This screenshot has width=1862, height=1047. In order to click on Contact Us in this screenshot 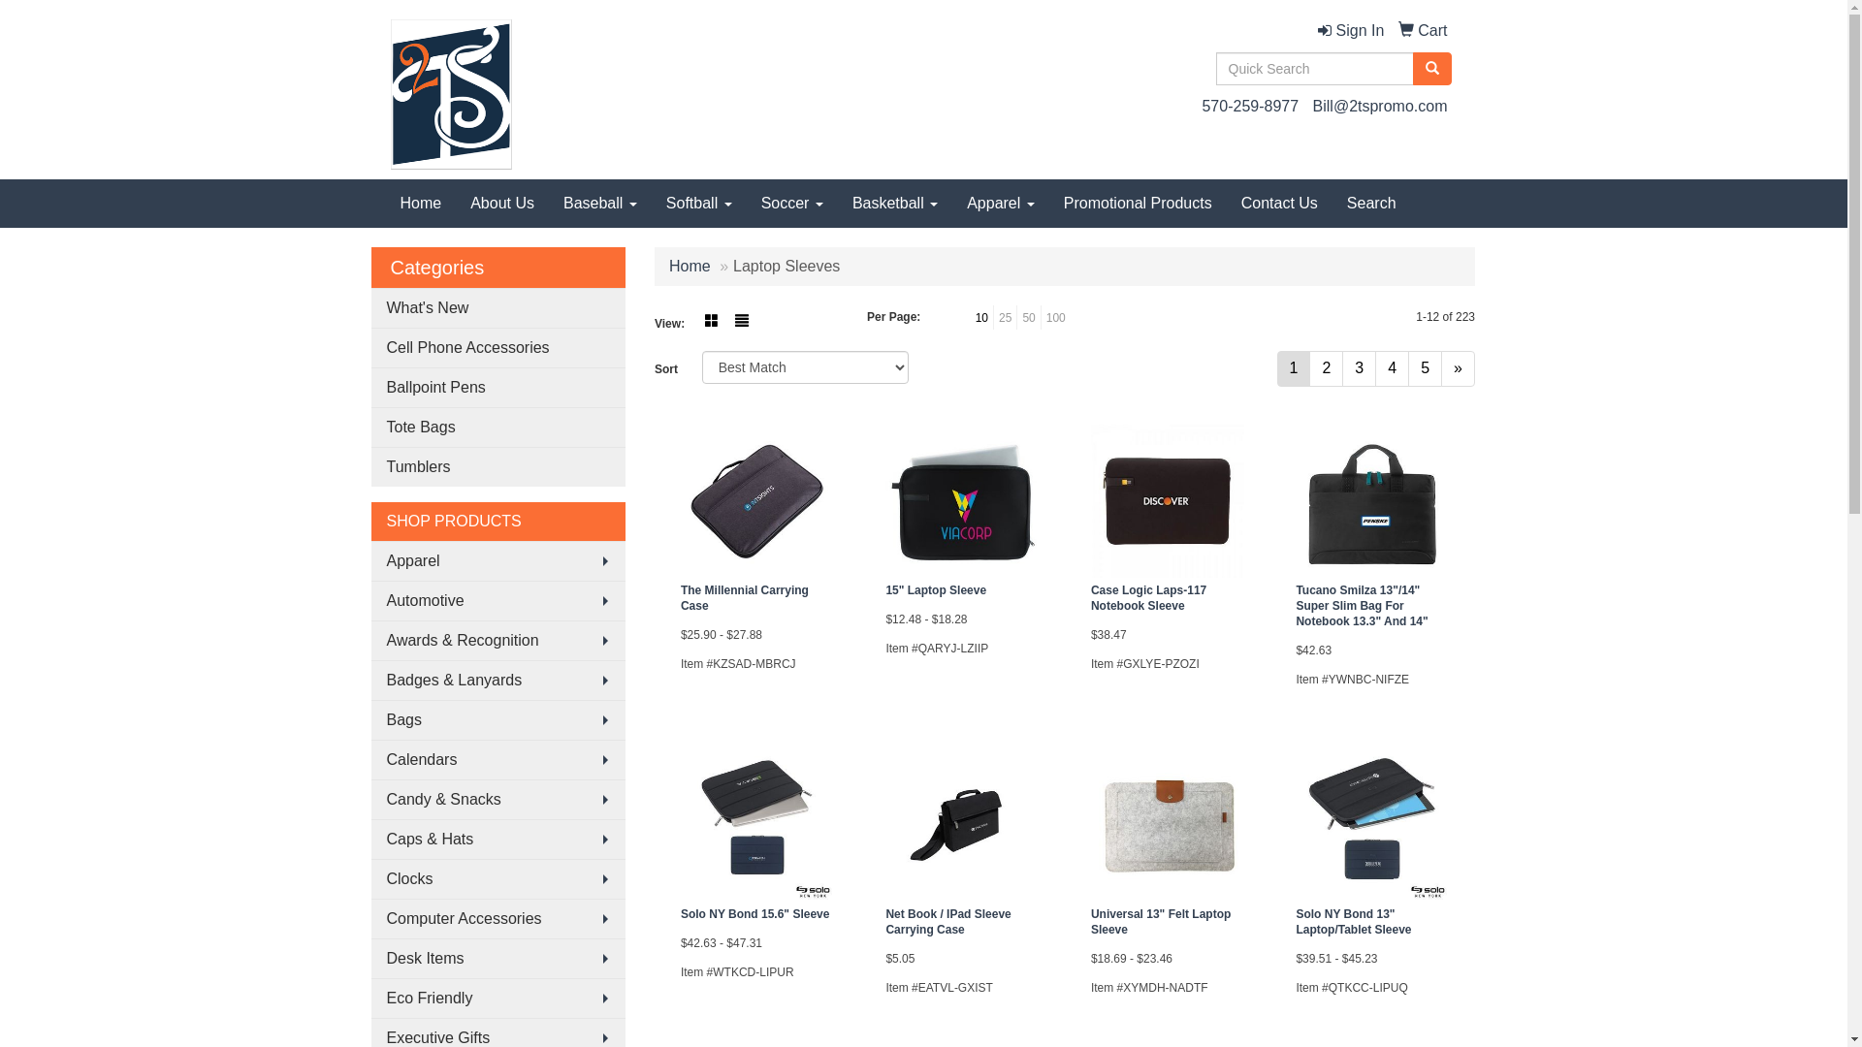, I will do `click(1280, 204)`.